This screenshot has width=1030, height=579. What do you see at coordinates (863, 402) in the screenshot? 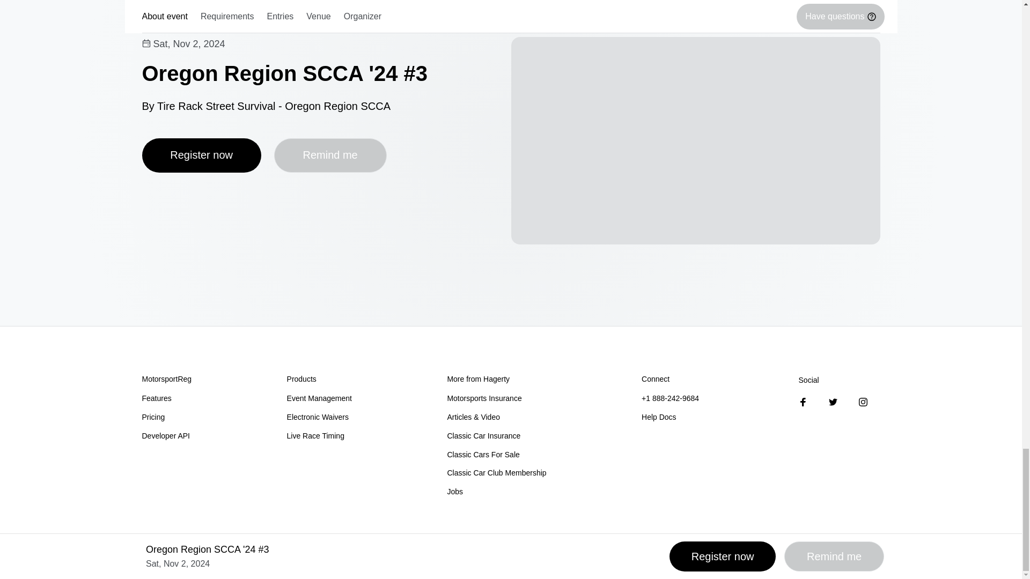
I see `Instagram` at bounding box center [863, 402].